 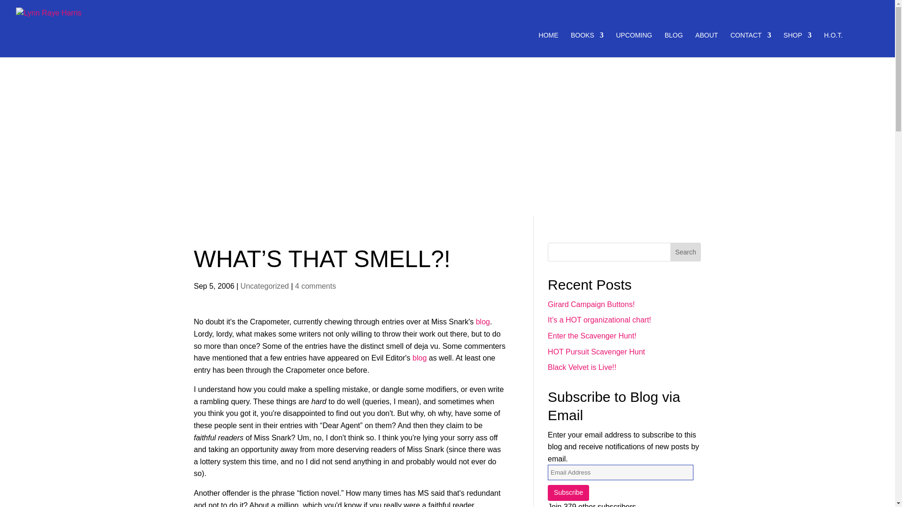 I want to click on 4 comments, so click(x=315, y=285).